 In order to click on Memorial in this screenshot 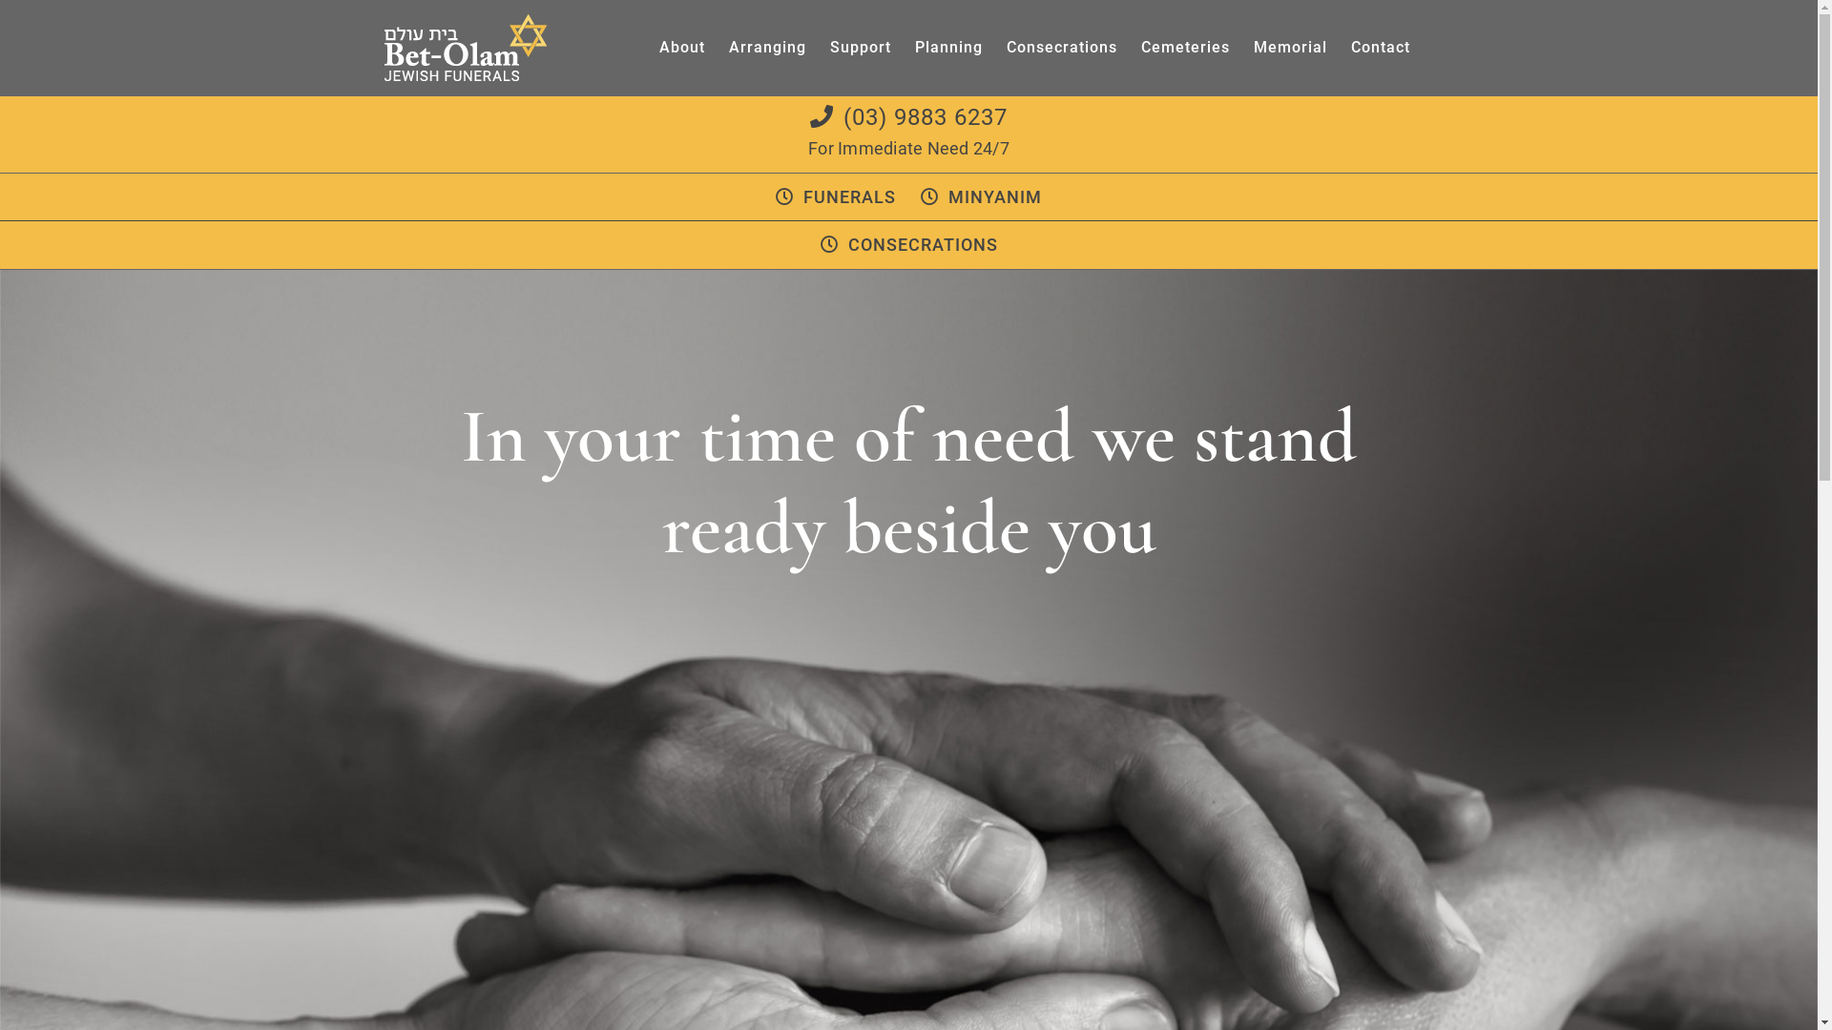, I will do `click(1290, 48)`.